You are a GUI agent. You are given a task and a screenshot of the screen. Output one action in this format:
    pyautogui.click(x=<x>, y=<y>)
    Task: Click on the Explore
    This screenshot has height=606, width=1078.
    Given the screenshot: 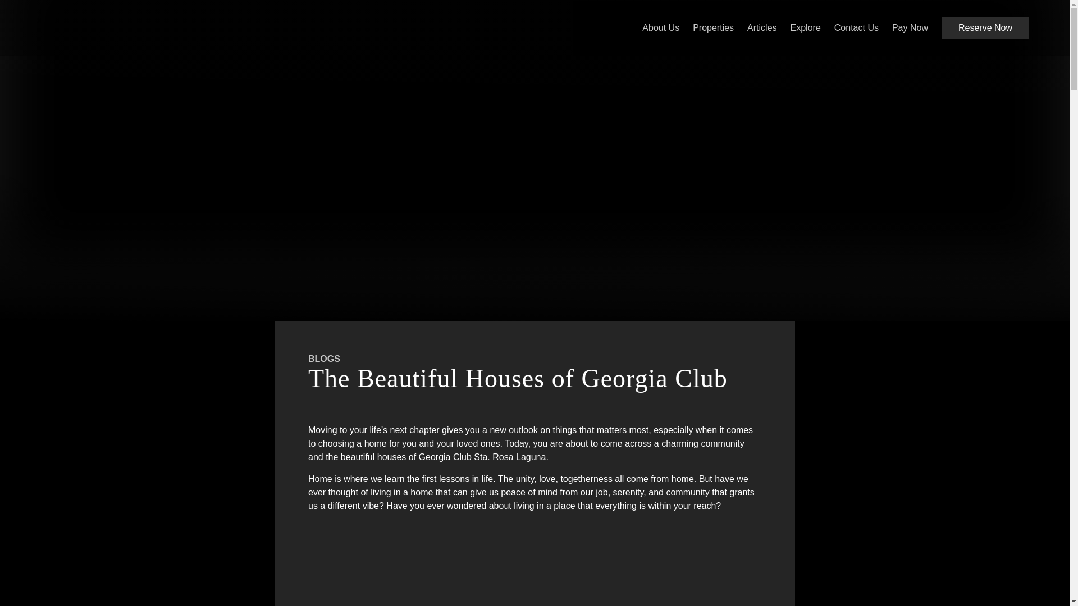 What is the action you would take?
    pyautogui.click(x=805, y=28)
    